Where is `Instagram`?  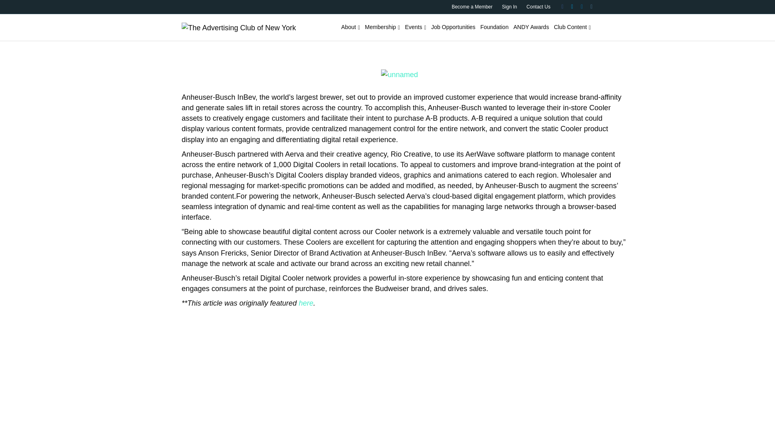
Instagram is located at coordinates (588, 6).